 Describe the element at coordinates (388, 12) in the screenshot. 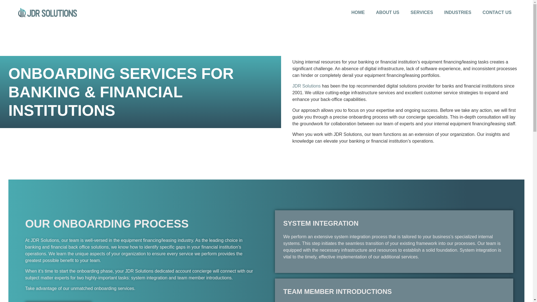

I see `ABOUT US` at that location.